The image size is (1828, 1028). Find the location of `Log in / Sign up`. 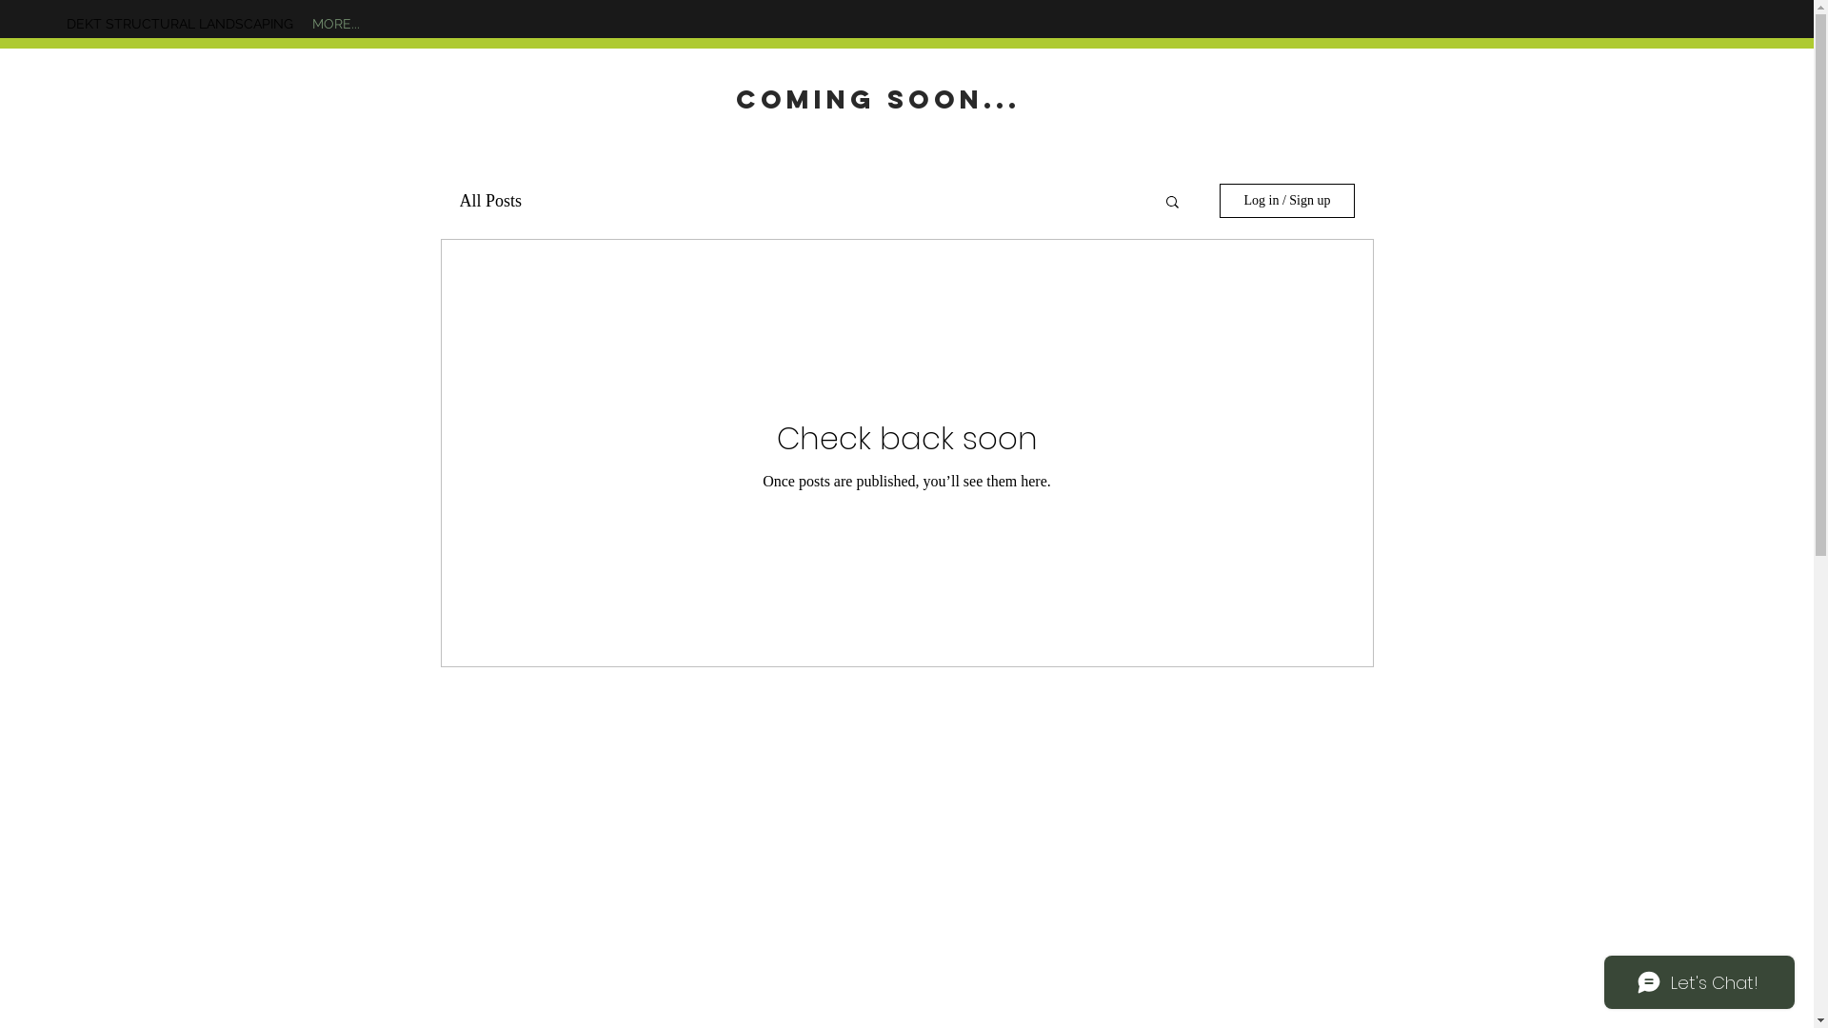

Log in / Sign up is located at coordinates (1287, 201).